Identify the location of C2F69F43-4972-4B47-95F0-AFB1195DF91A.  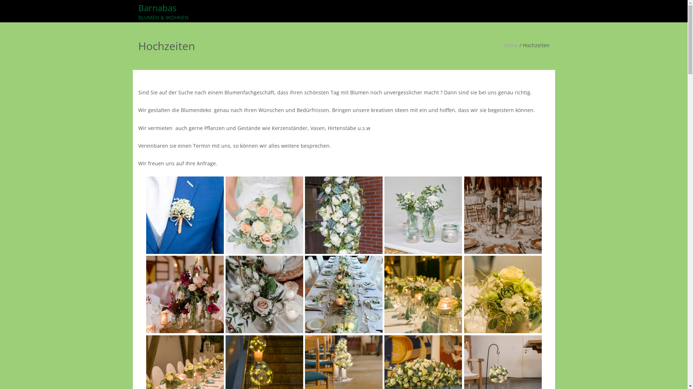
(185, 295).